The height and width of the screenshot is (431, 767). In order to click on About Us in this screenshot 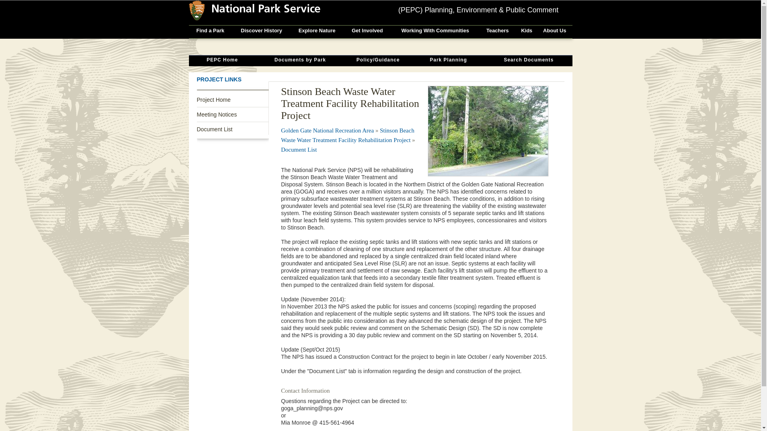, I will do `click(554, 32)`.